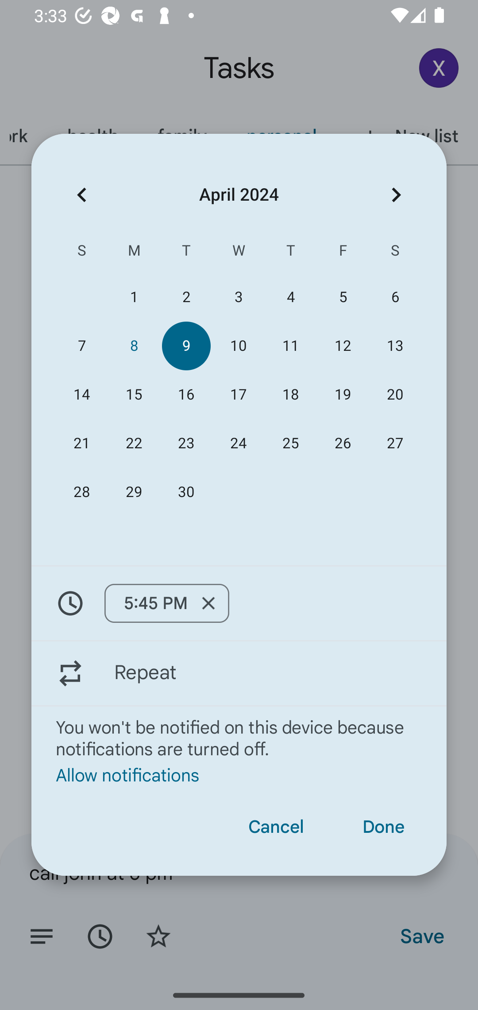 The height and width of the screenshot is (1010, 478). I want to click on Cancel, so click(276, 827).